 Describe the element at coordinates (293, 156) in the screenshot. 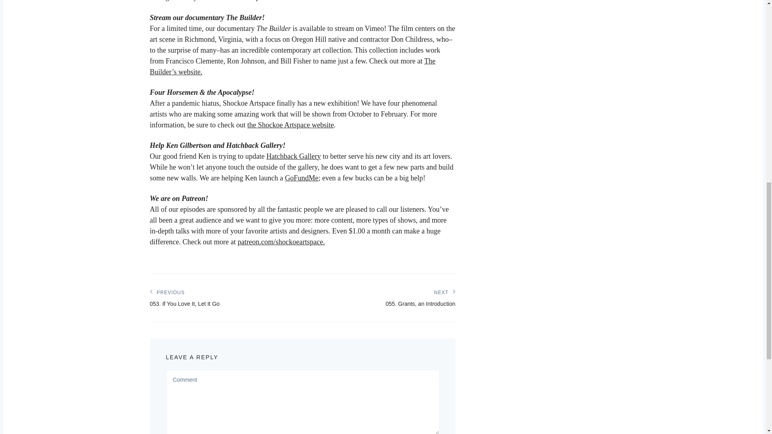

I see `GoFundMe` at that location.